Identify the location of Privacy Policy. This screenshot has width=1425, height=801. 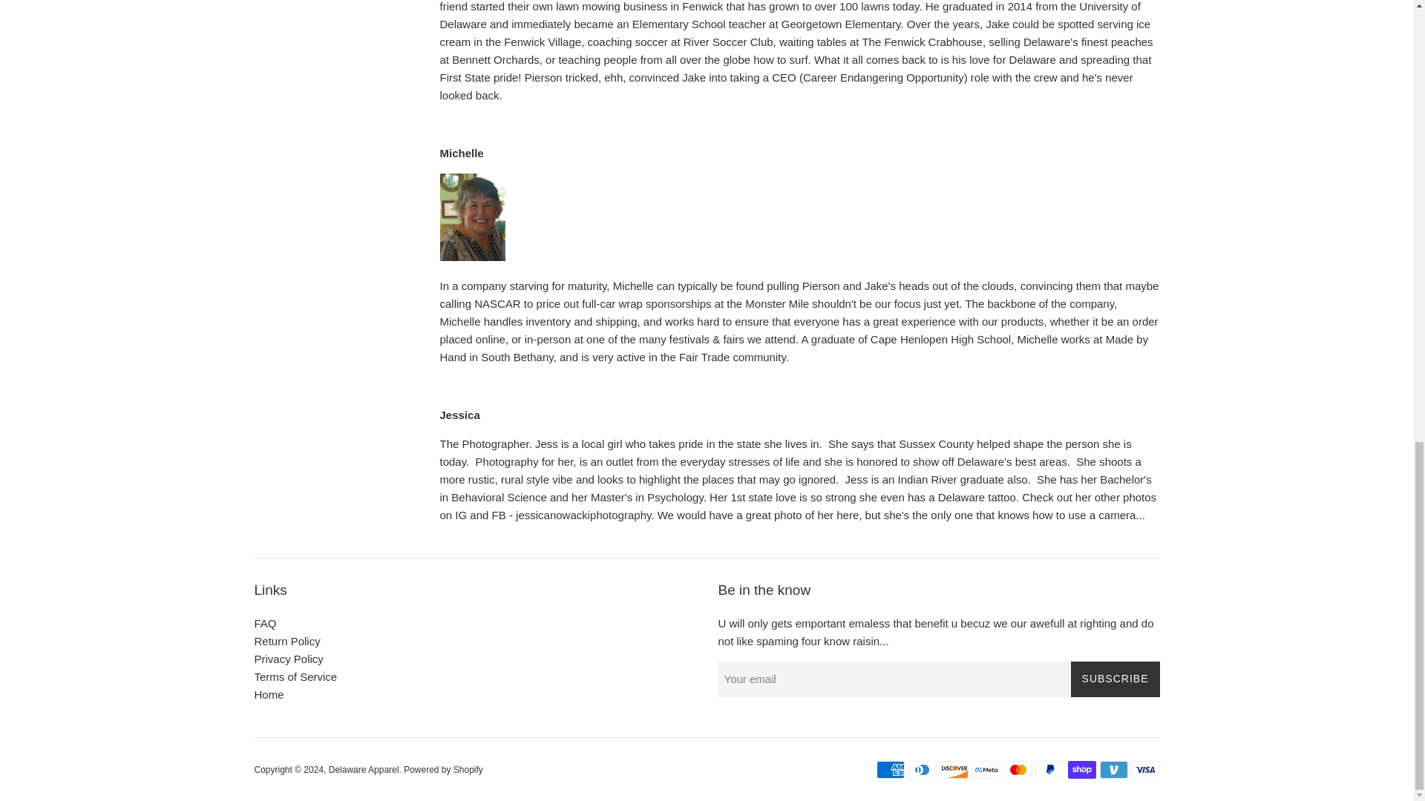
(288, 659).